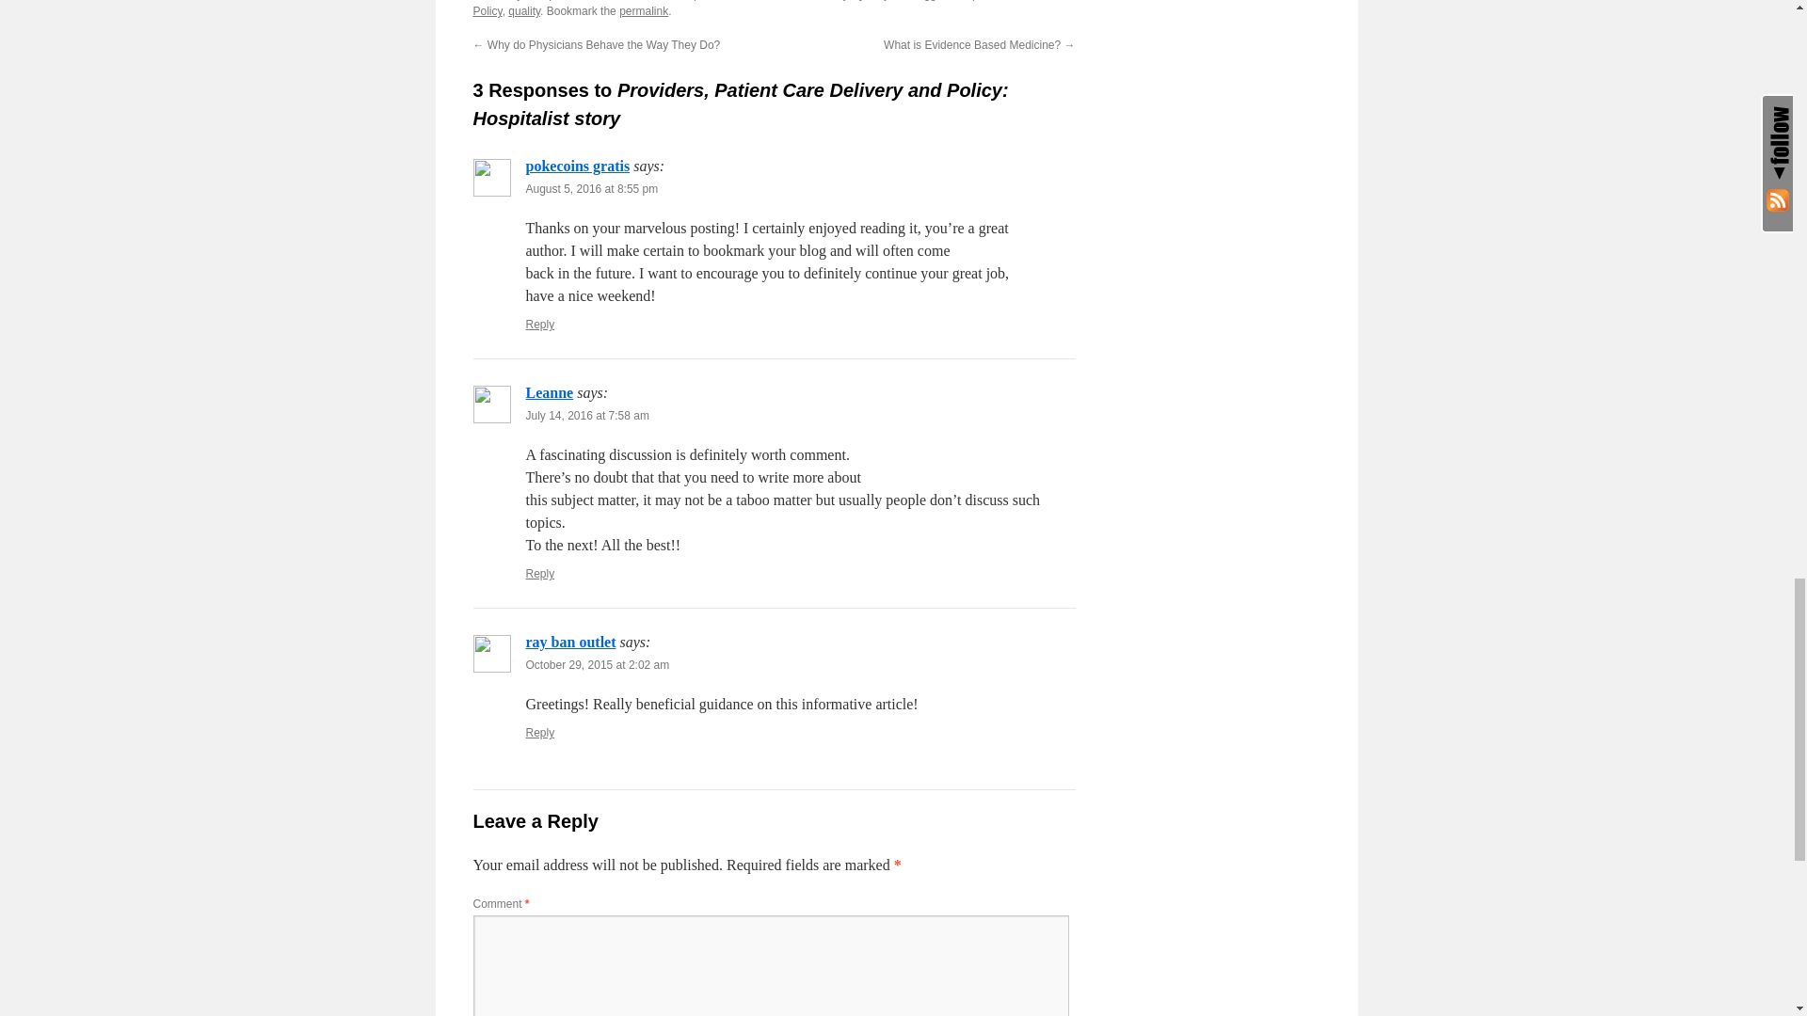 The width and height of the screenshot is (1807, 1016). What do you see at coordinates (591, 189) in the screenshot?
I see `August 5, 2016 at 8:55 pm` at bounding box center [591, 189].